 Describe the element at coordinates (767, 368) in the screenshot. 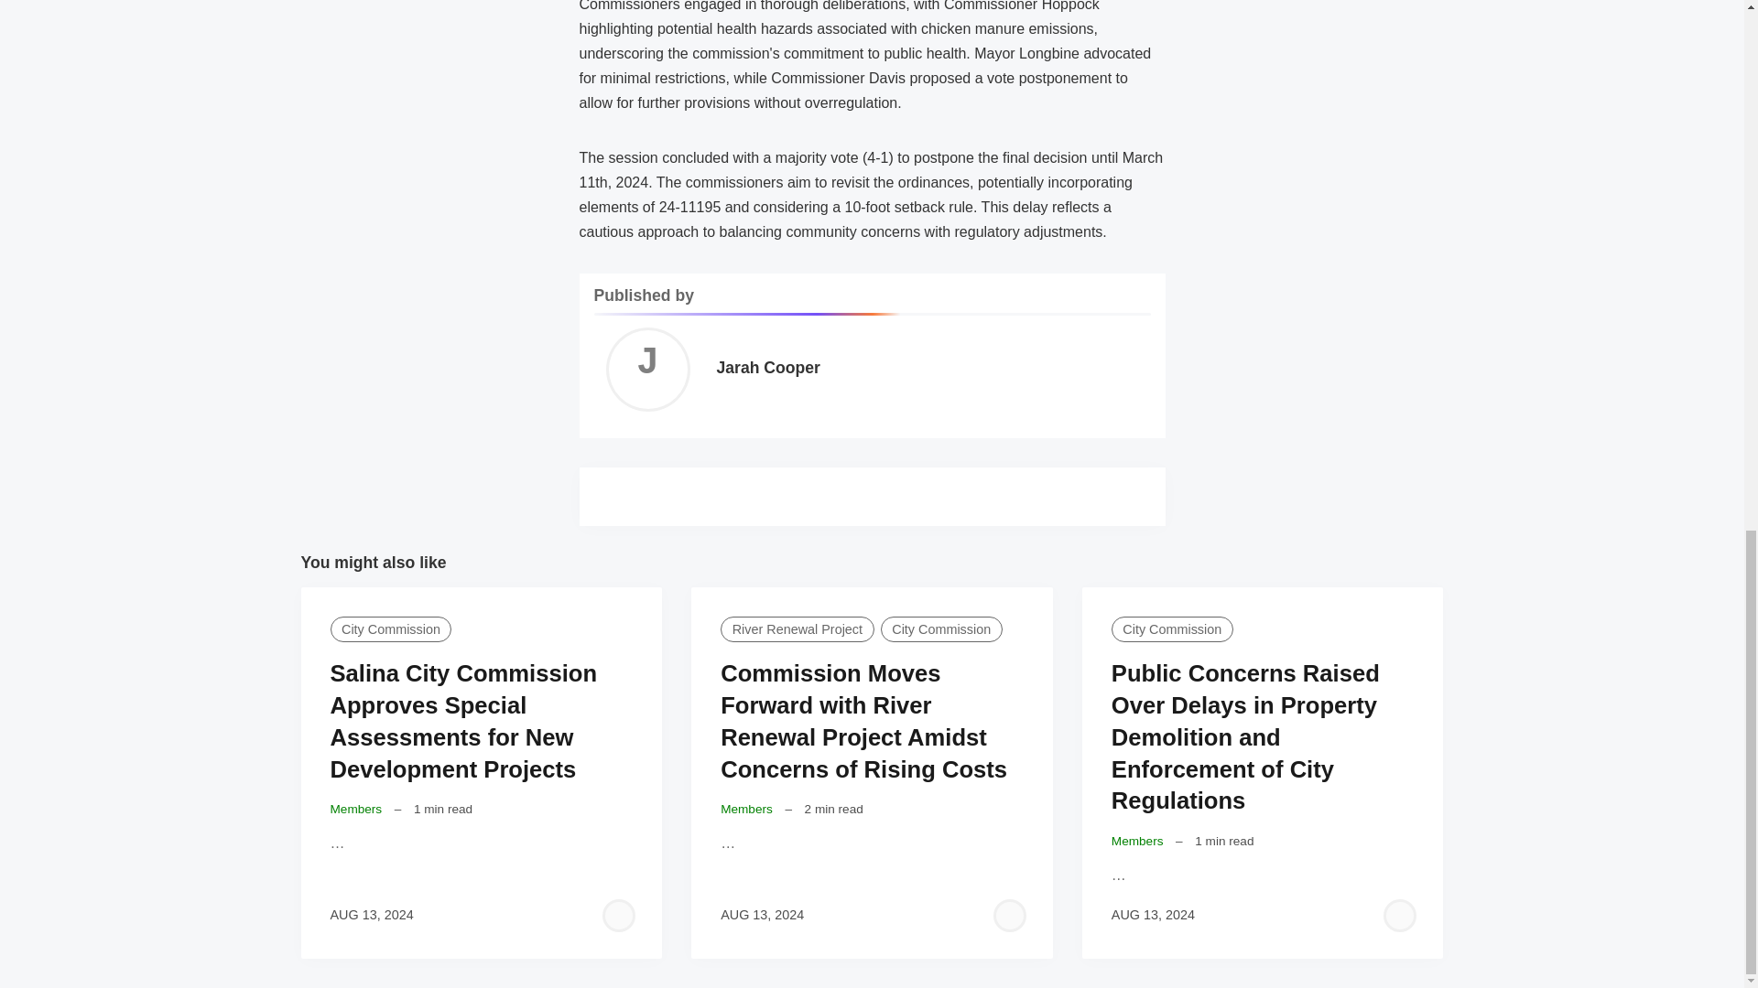

I see `Jarah Cooper` at that location.